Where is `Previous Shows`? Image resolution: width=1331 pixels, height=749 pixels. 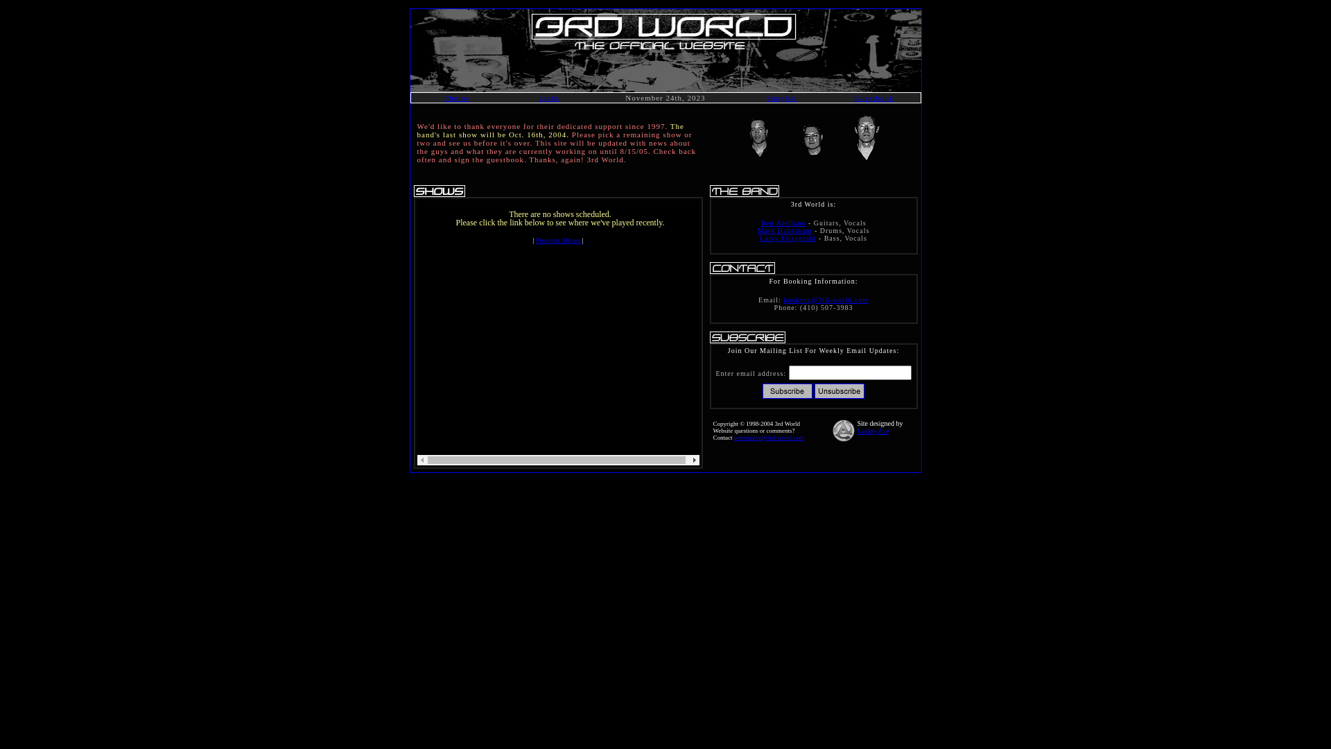
Previous Shows is located at coordinates (559, 240).